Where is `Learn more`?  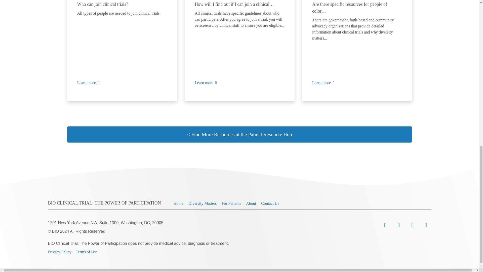 Learn more is located at coordinates (88, 83).